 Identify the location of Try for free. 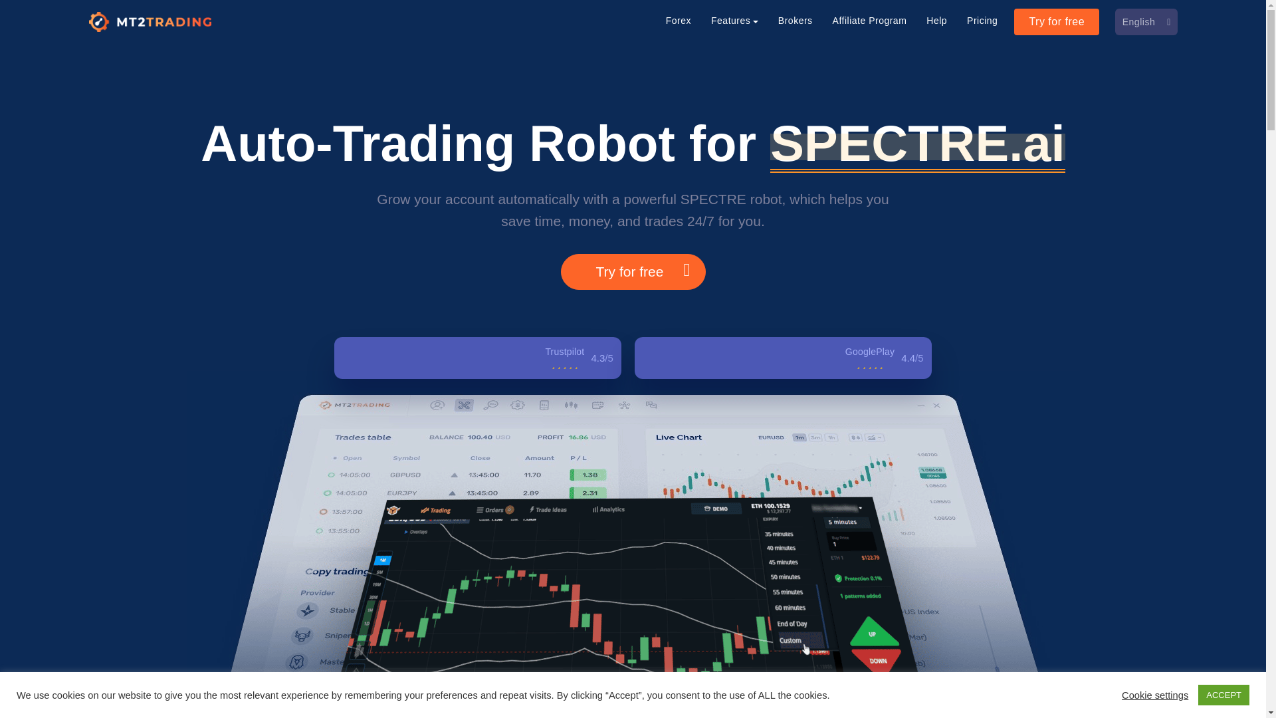
(1057, 21).